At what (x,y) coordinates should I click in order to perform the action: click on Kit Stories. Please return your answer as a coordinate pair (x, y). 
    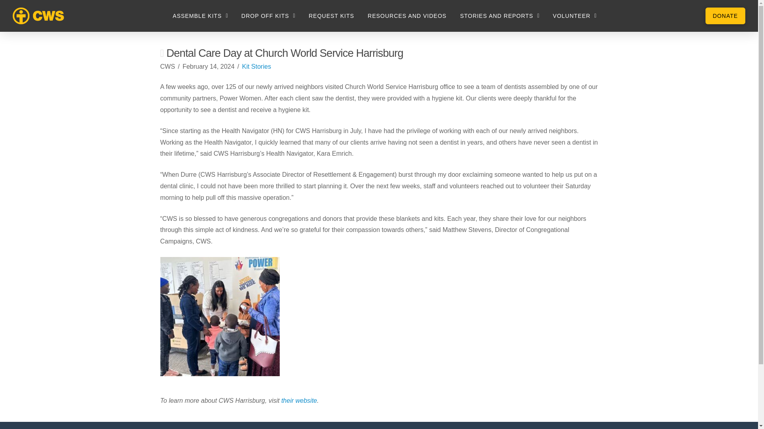
    Looking at the image, I should click on (256, 66).